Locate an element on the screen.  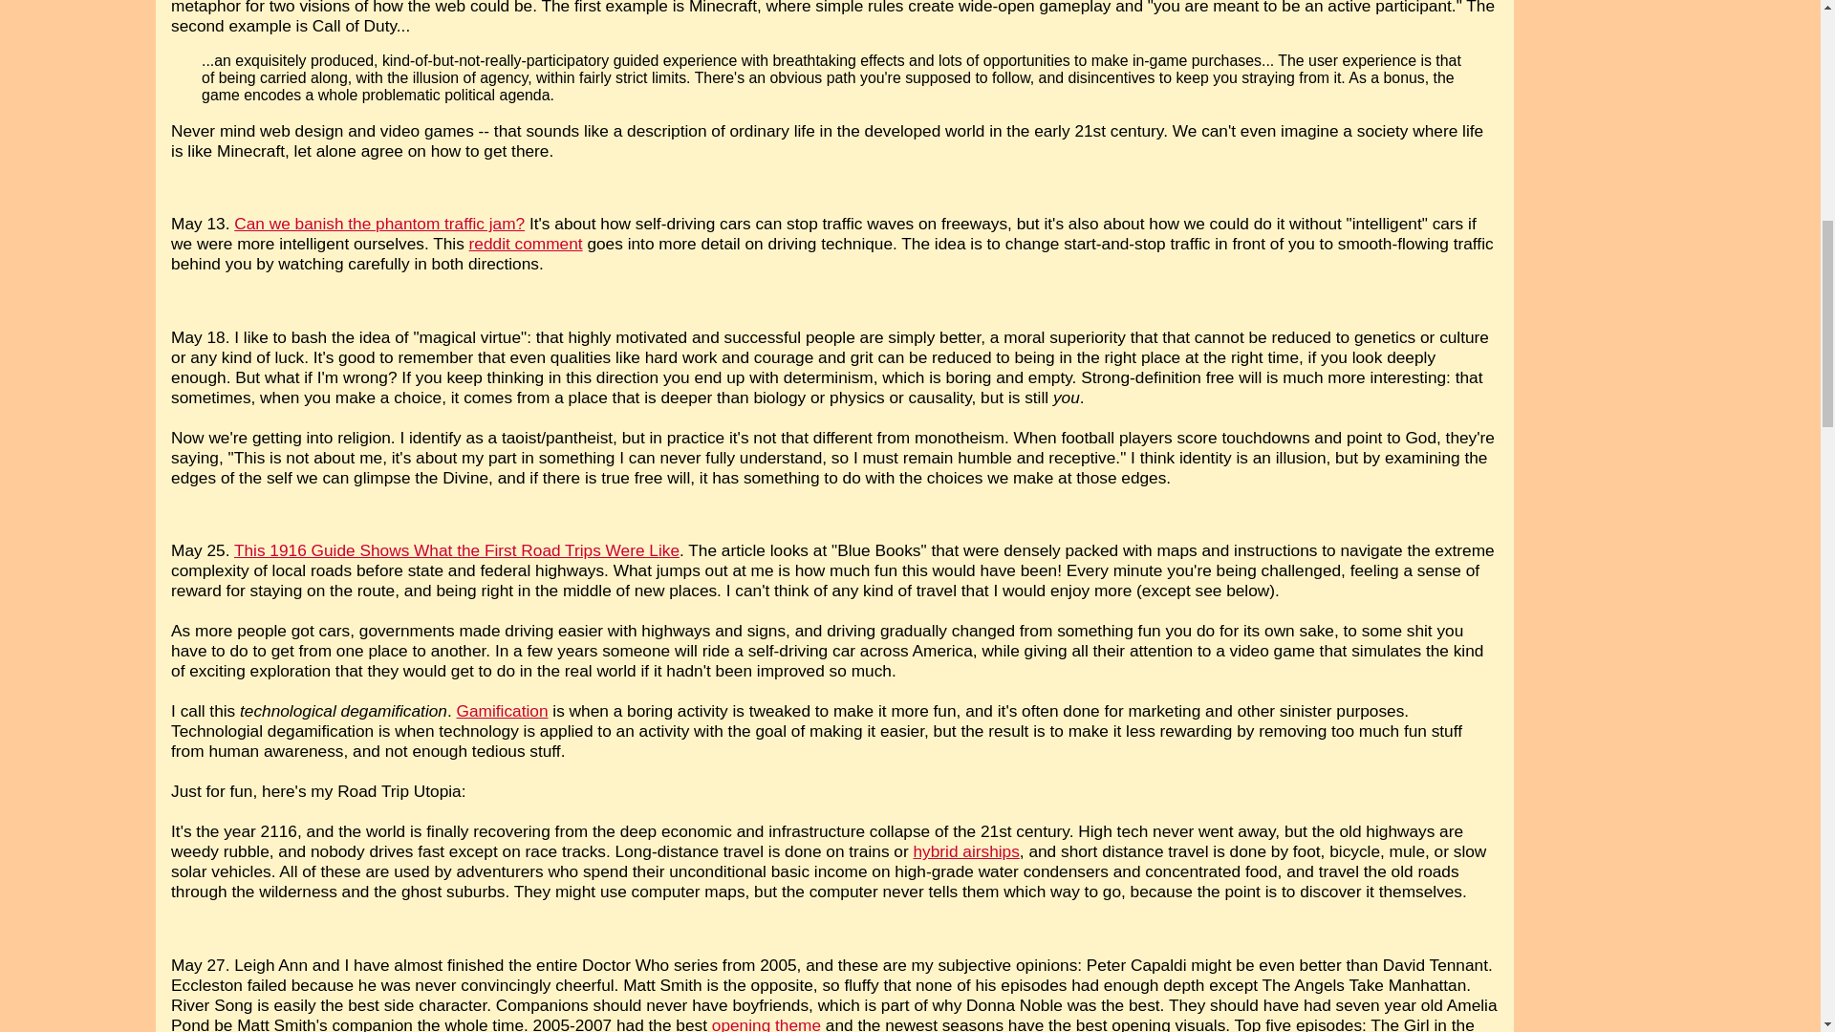
hybrid airships is located at coordinates (965, 850).